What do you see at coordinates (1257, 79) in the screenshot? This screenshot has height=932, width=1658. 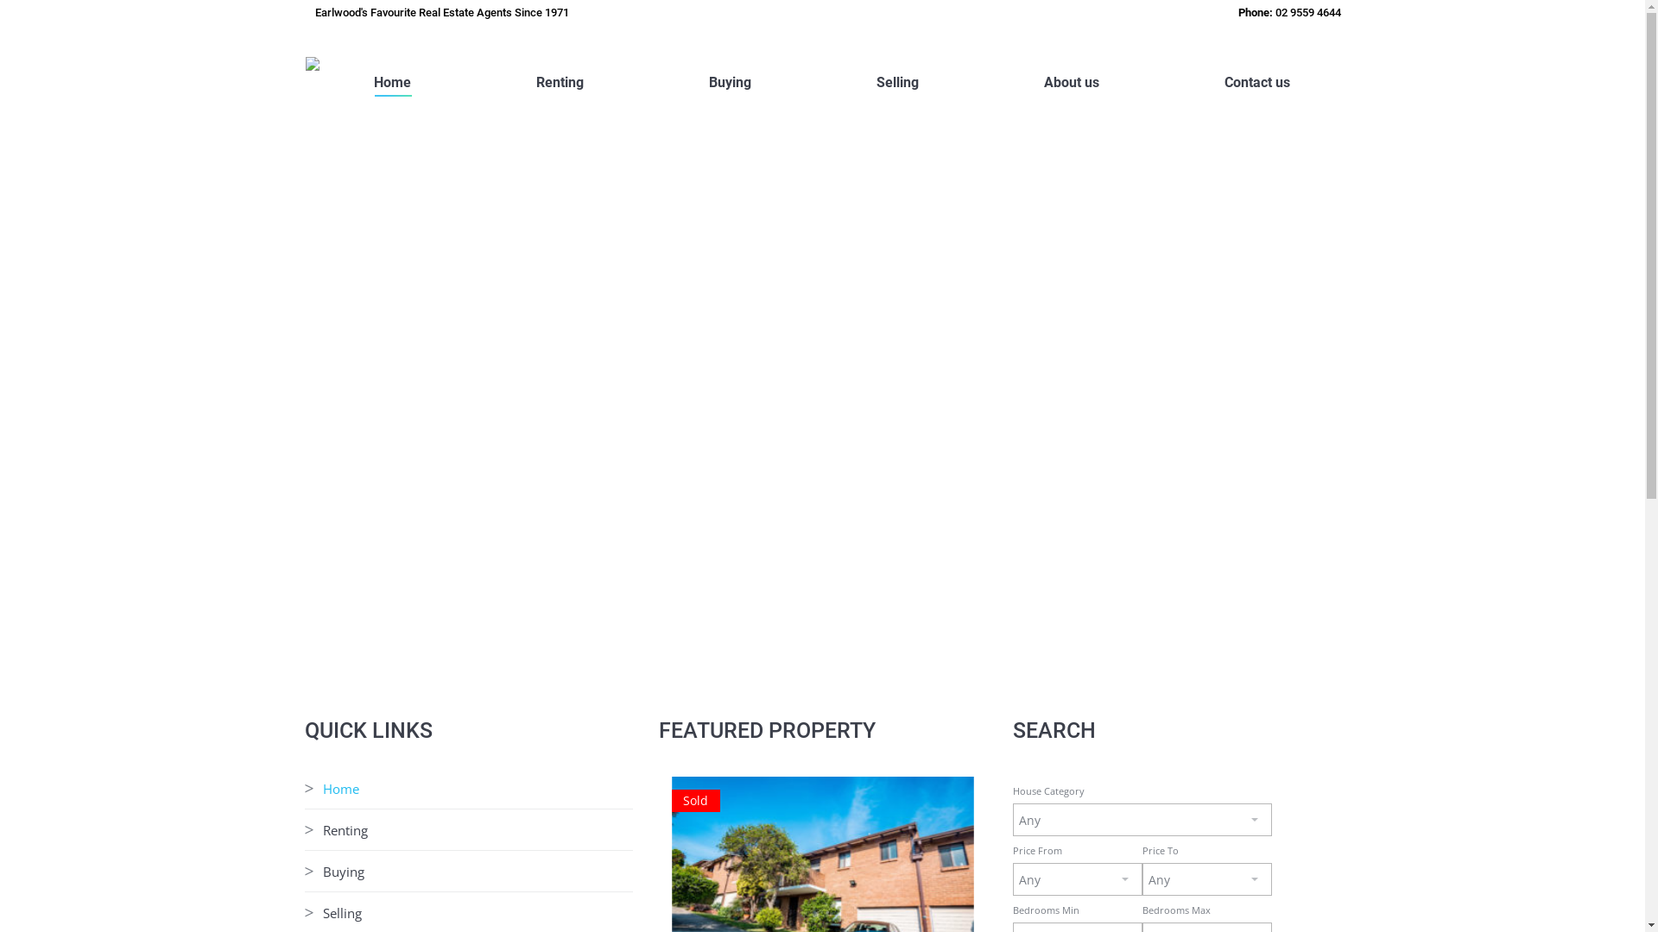 I see `Contact us` at bounding box center [1257, 79].